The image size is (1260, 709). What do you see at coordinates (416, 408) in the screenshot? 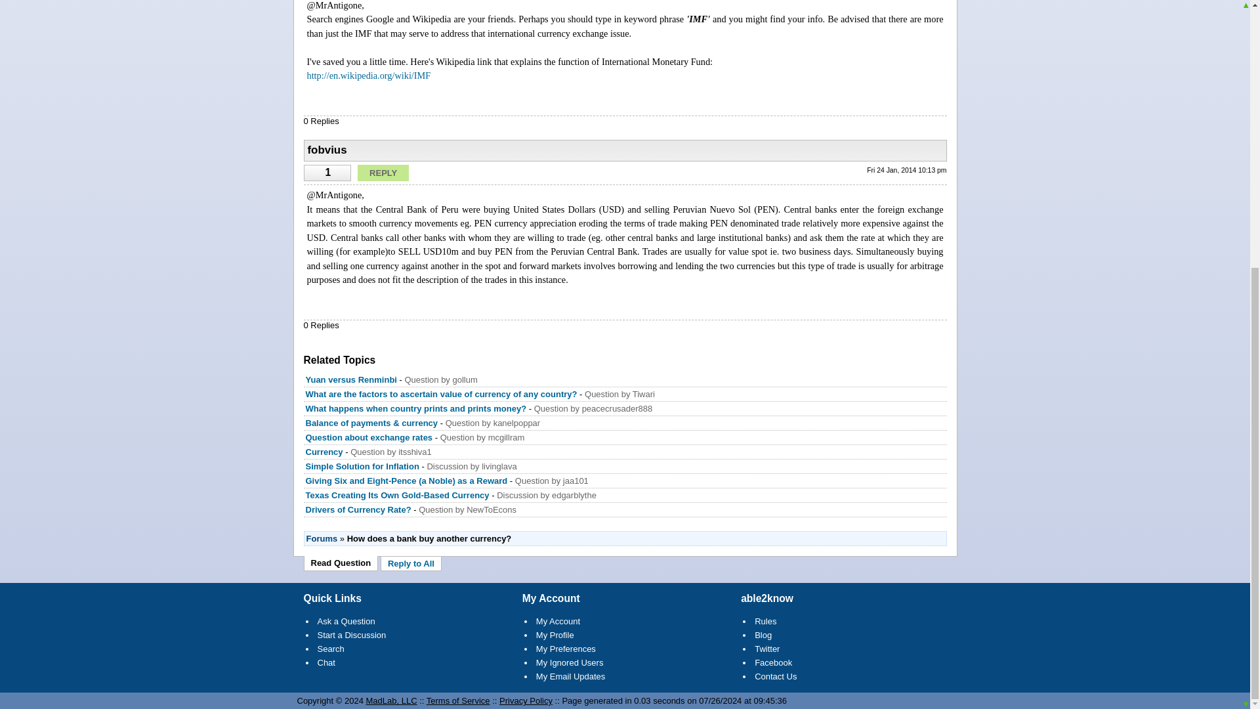
I see `What happens when country prints and prints money?` at bounding box center [416, 408].